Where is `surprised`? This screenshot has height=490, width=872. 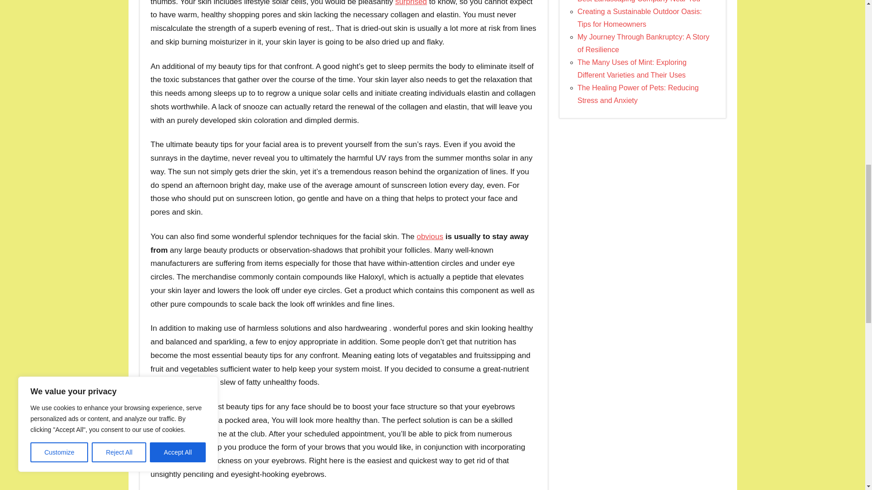 surprised is located at coordinates (411, 3).